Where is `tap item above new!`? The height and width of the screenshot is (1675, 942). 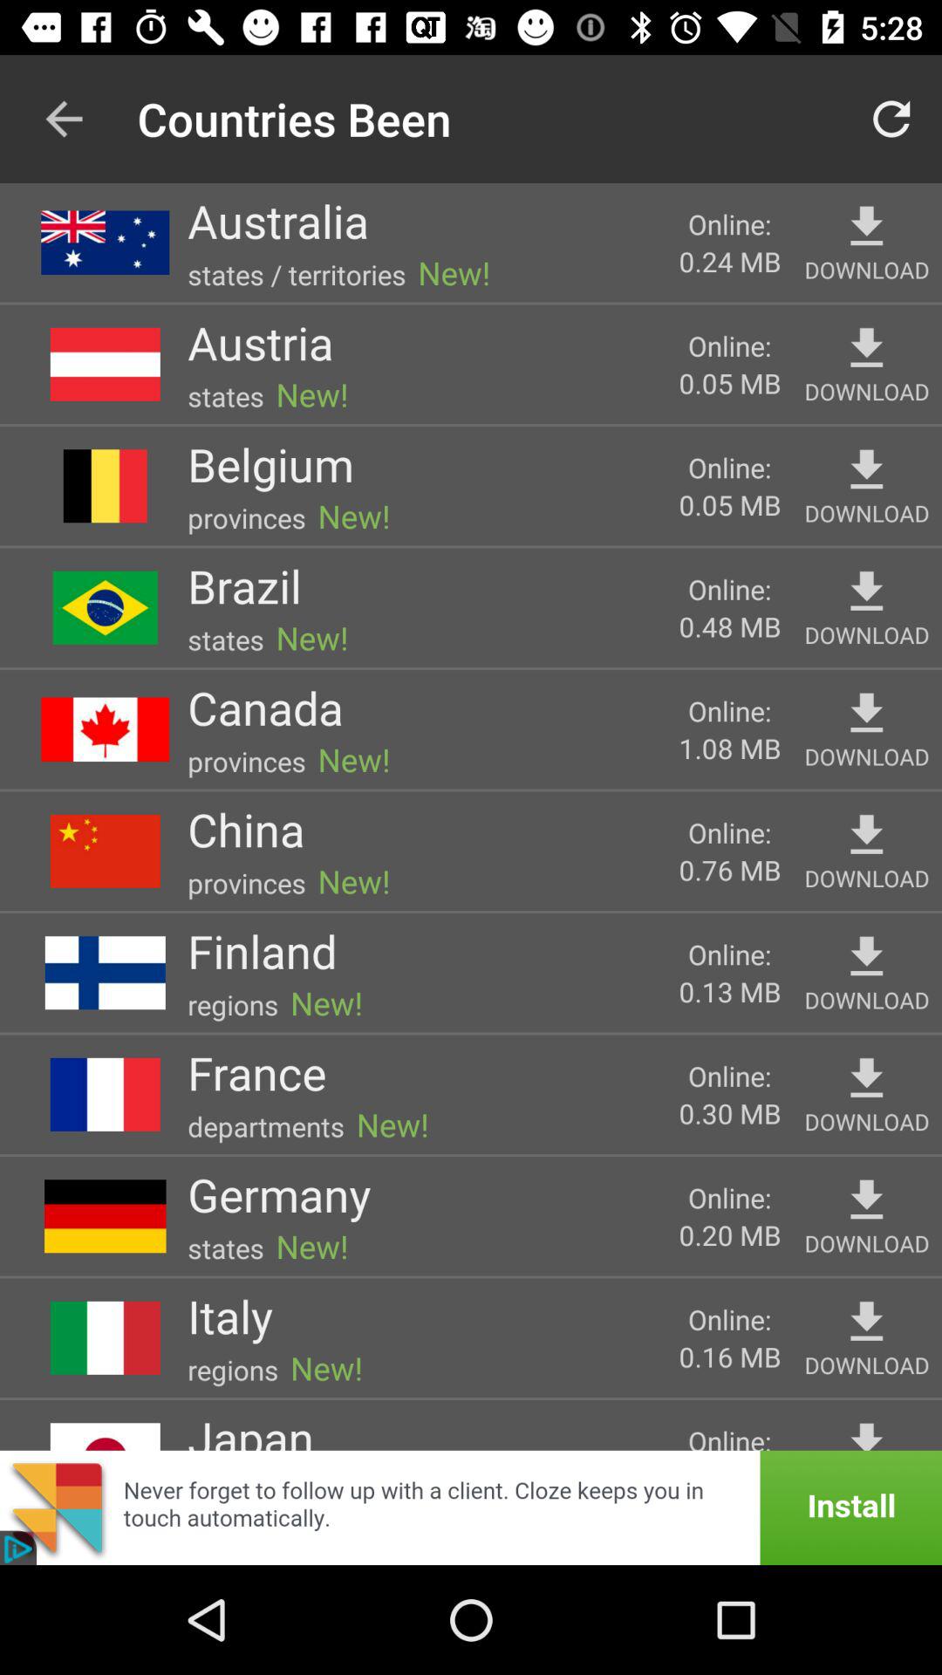
tap item above new! is located at coordinates (260, 342).